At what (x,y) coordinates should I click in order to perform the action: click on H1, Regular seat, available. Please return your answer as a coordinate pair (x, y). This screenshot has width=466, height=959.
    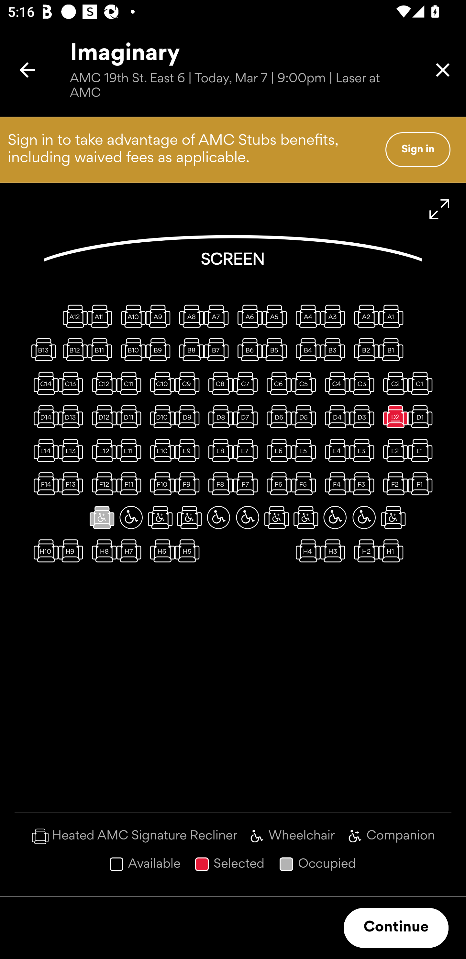
    Looking at the image, I should click on (393, 551).